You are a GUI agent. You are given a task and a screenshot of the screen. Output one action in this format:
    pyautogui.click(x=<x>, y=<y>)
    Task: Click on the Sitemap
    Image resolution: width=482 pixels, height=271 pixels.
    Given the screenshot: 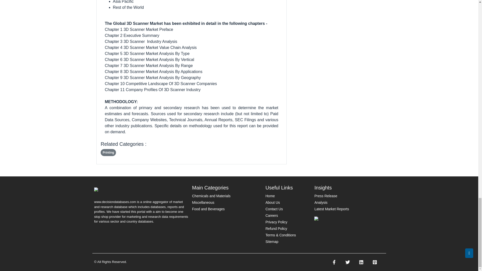 What is the action you would take?
    pyautogui.click(x=272, y=241)
    